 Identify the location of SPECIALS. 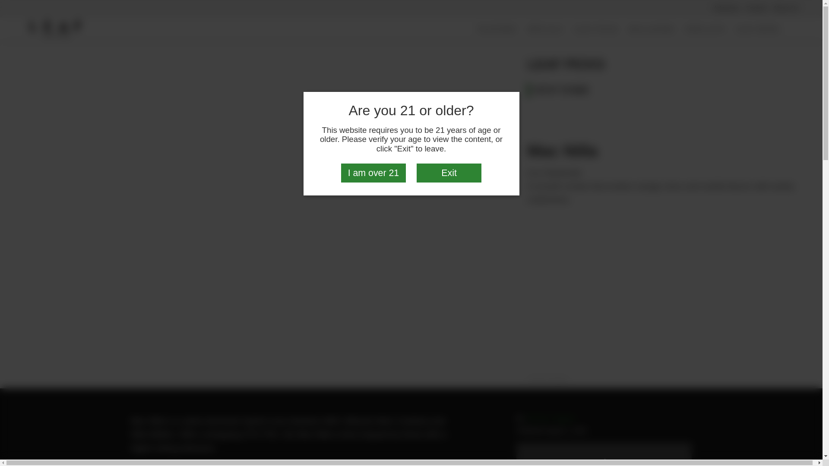
(545, 29).